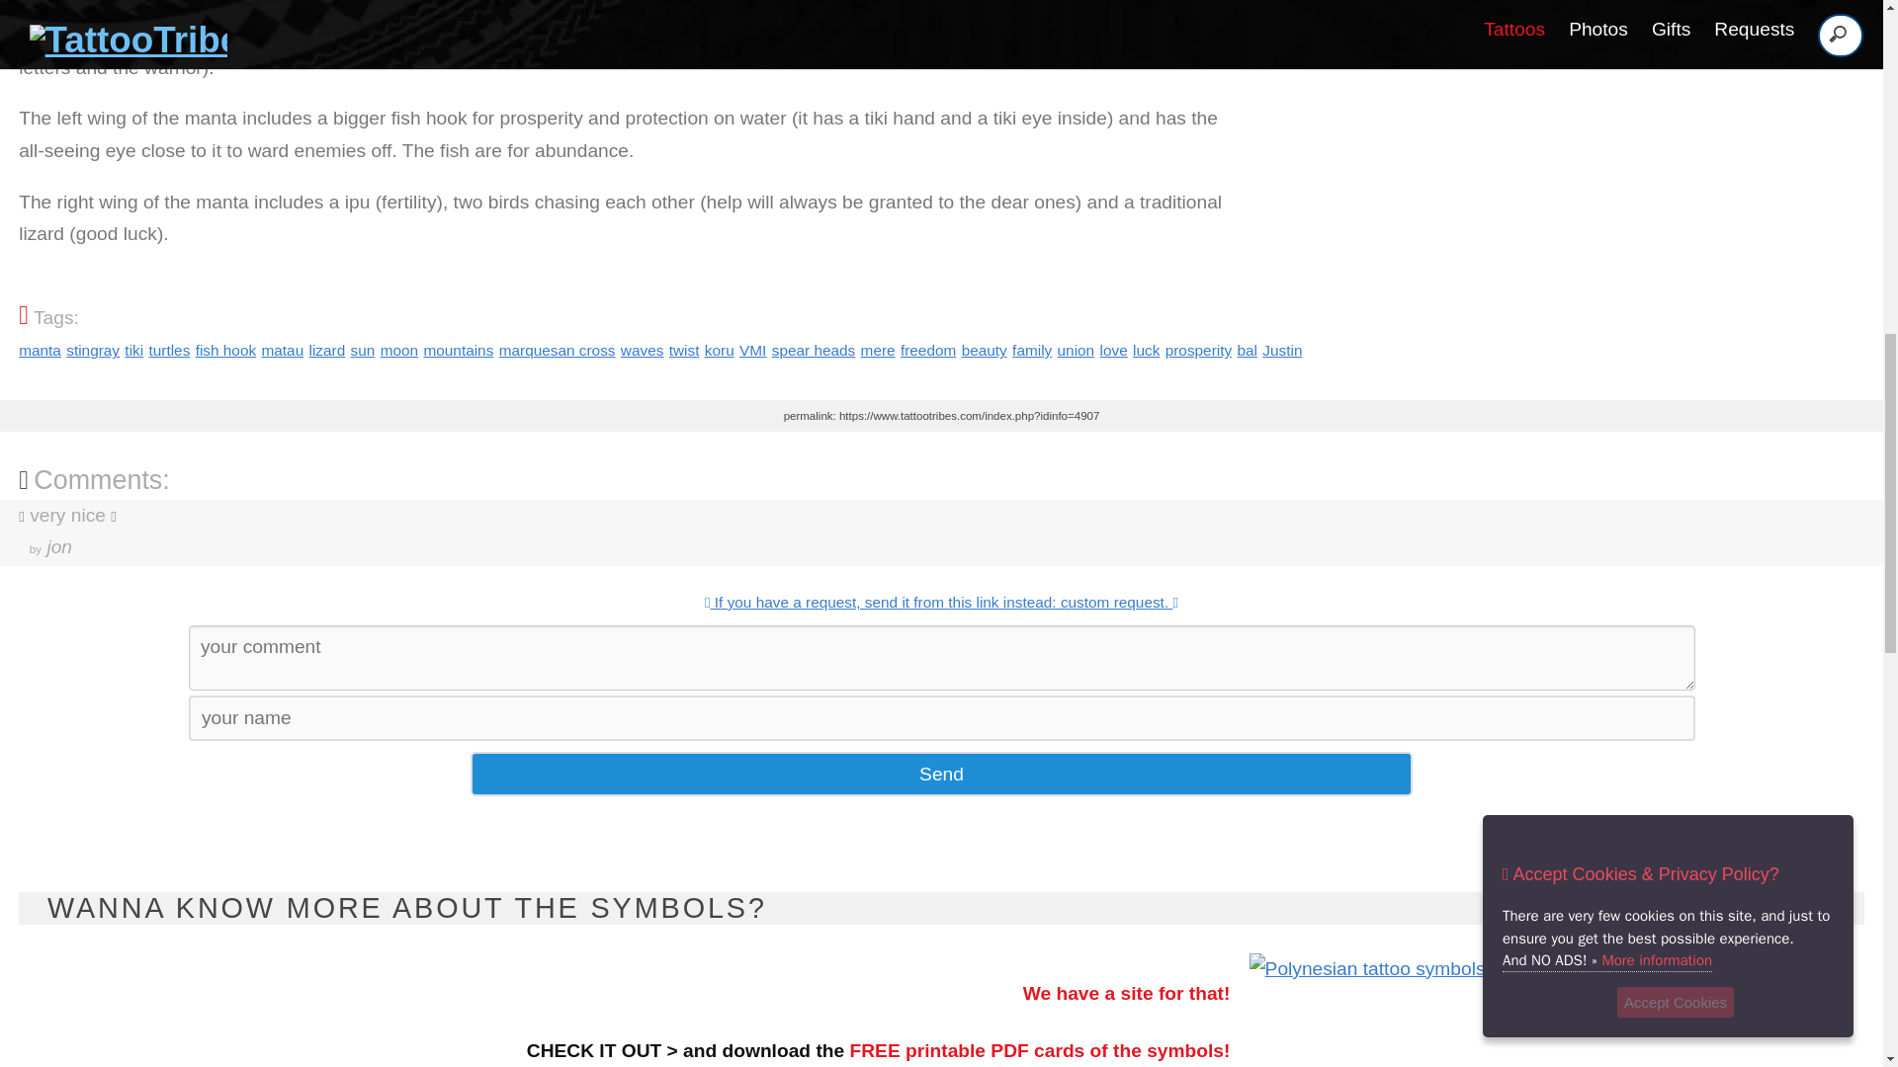 This screenshot has width=1898, height=1067. What do you see at coordinates (225, 350) in the screenshot?
I see `fish hook` at bounding box center [225, 350].